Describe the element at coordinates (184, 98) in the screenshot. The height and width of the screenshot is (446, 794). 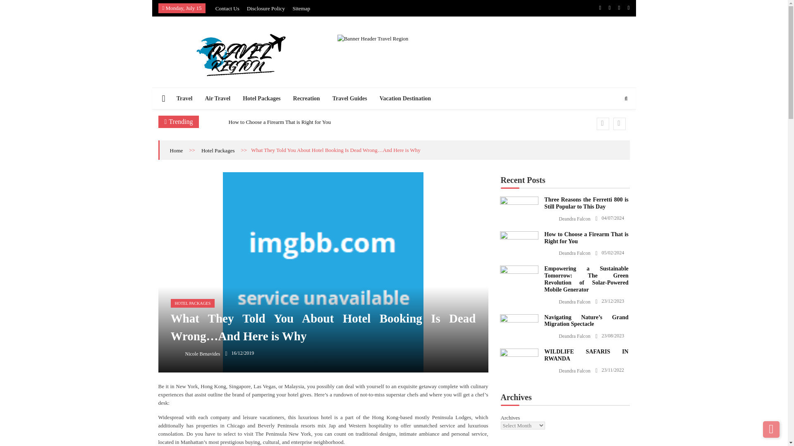
I see `Travel` at that location.